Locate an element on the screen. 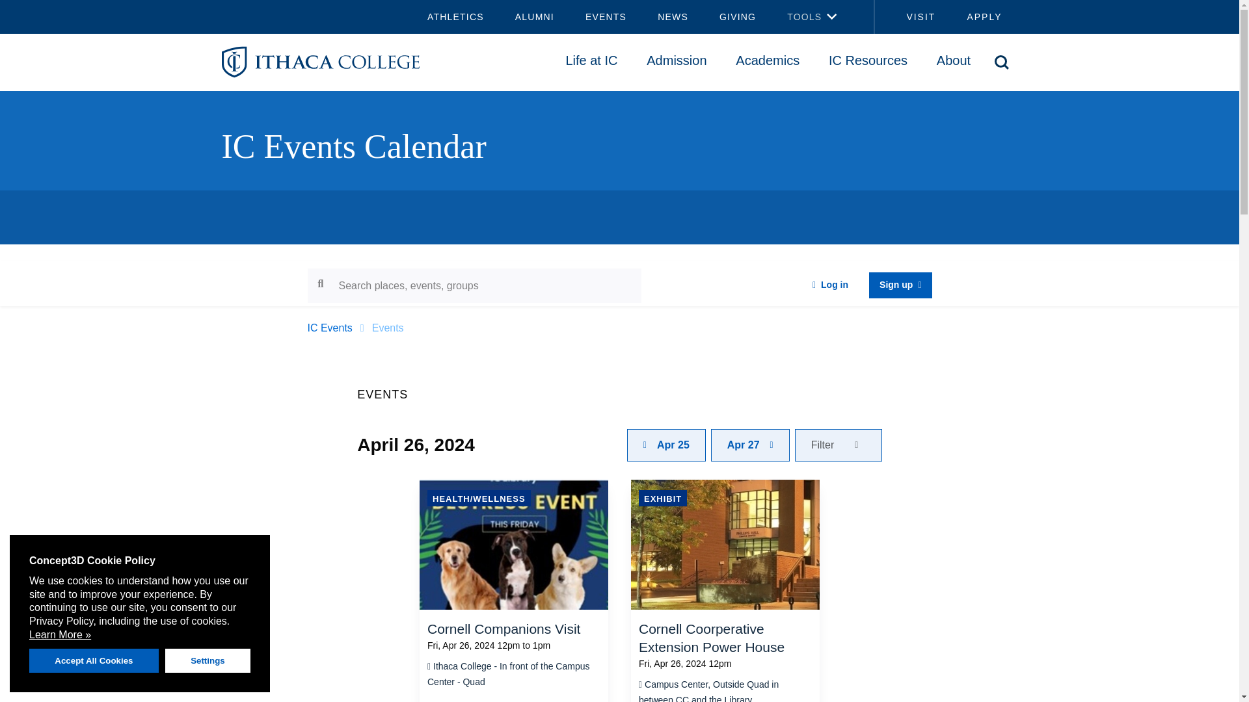  Apr 25 is located at coordinates (666, 445).